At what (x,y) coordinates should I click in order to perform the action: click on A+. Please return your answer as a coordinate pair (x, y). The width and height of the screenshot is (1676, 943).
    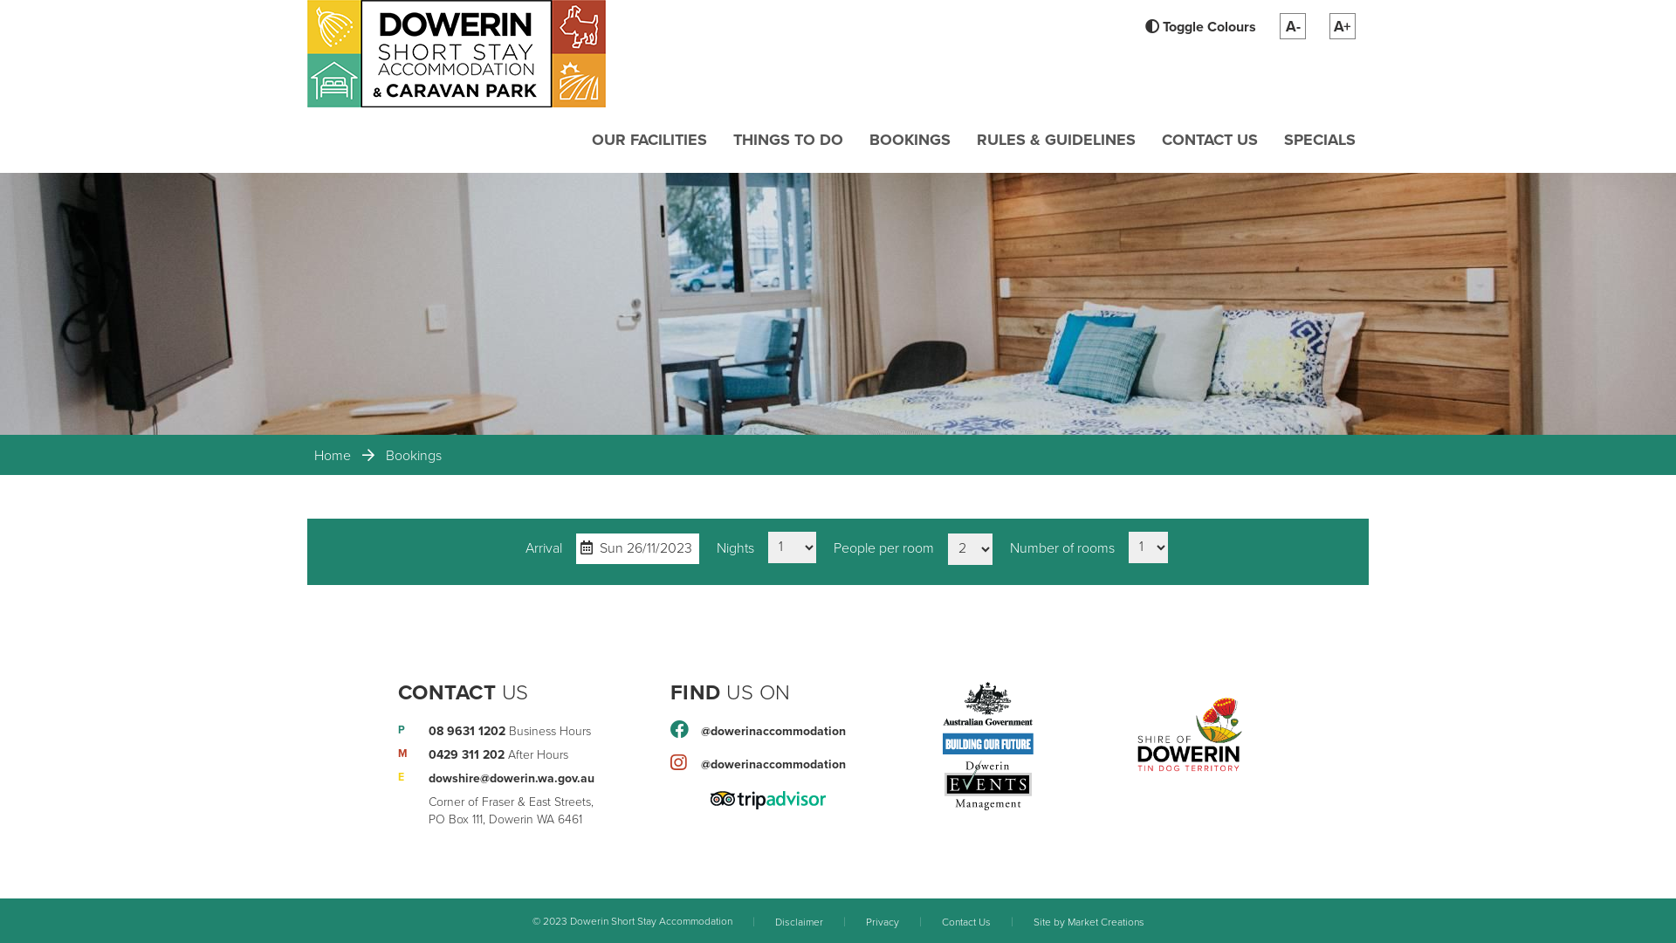
    Looking at the image, I should click on (1343, 26).